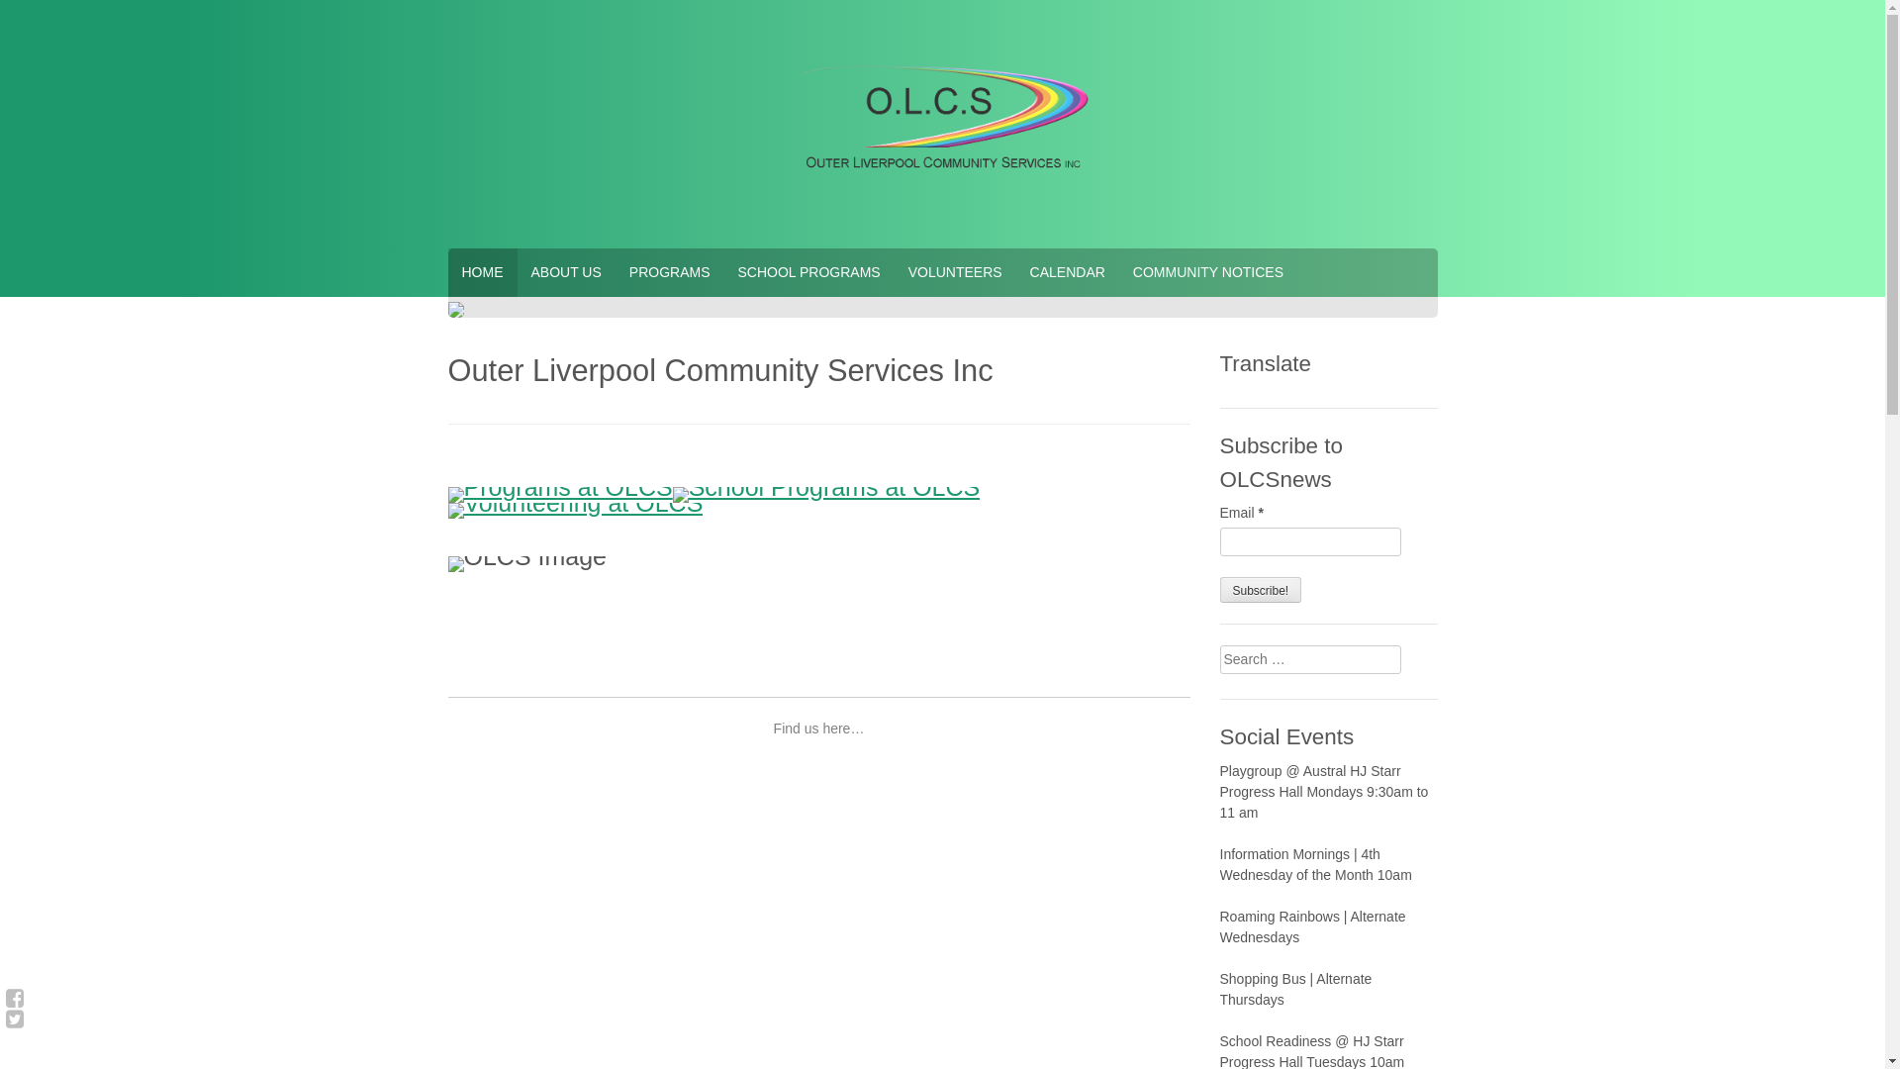  What do you see at coordinates (0, 0) in the screenshot?
I see `Skip to content` at bounding box center [0, 0].